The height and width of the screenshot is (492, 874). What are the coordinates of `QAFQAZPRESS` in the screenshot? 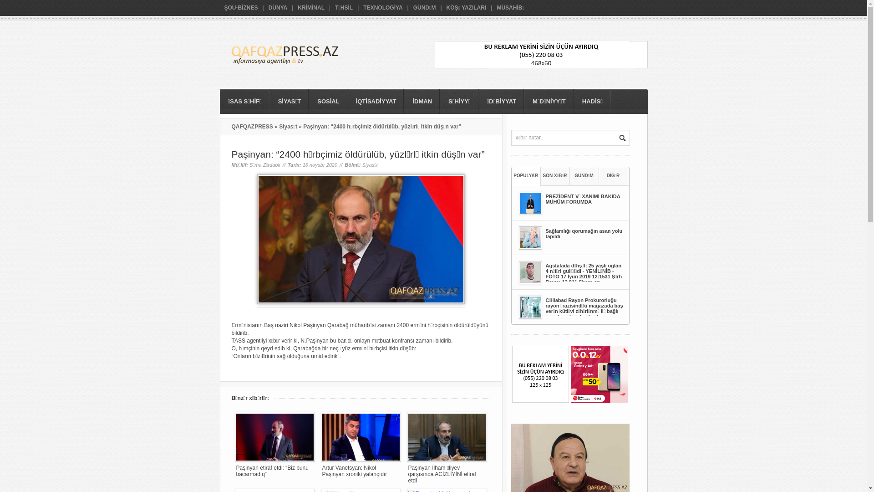 It's located at (252, 127).